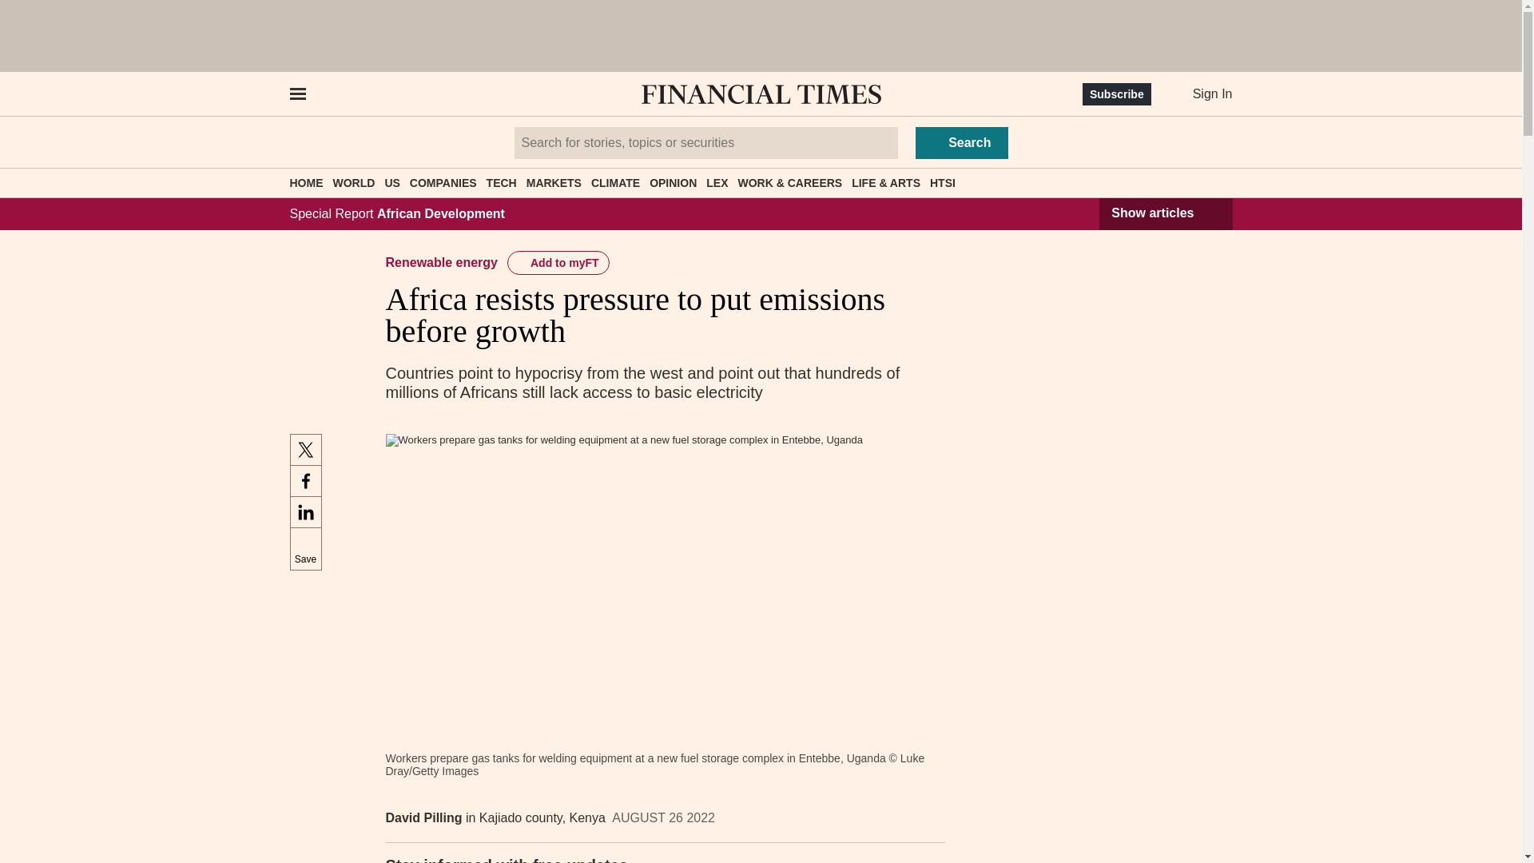 This screenshot has height=863, width=1534. What do you see at coordinates (761, 93) in the screenshot?
I see `Go to Financial Times homepage` at bounding box center [761, 93].